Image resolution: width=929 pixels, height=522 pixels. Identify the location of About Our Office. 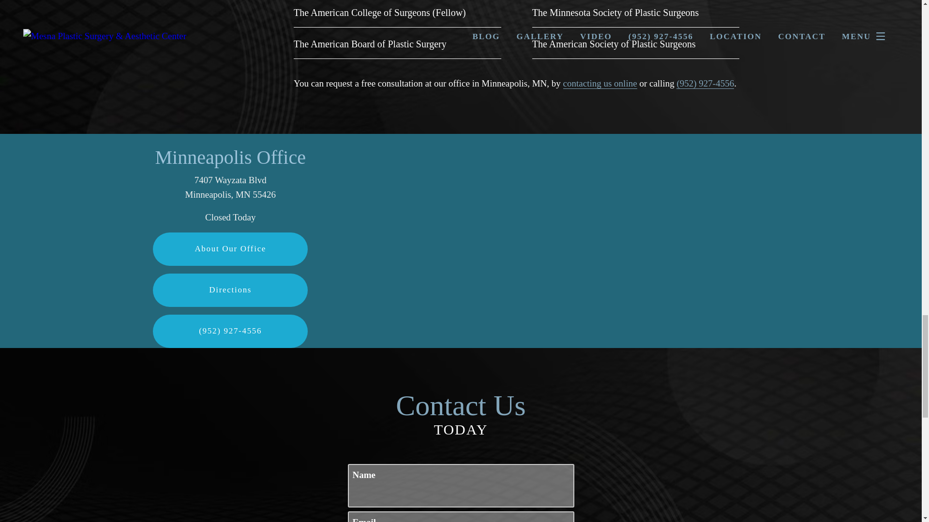
(230, 248).